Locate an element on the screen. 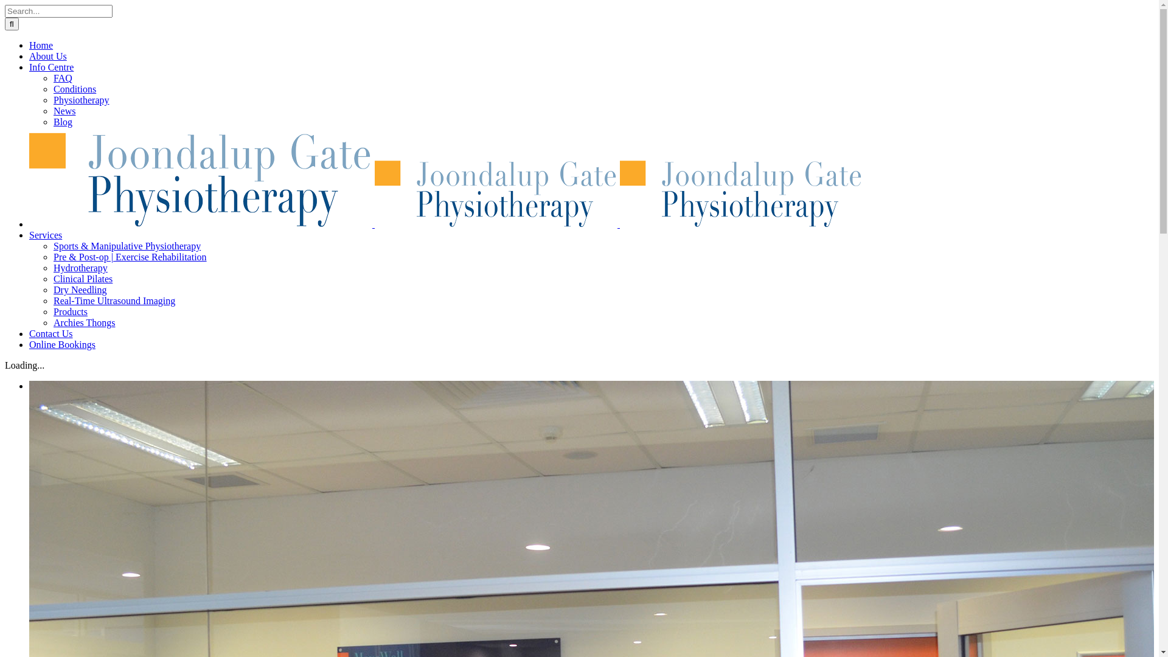 The image size is (1168, 657). Online Bookings is located at coordinates (62, 344).